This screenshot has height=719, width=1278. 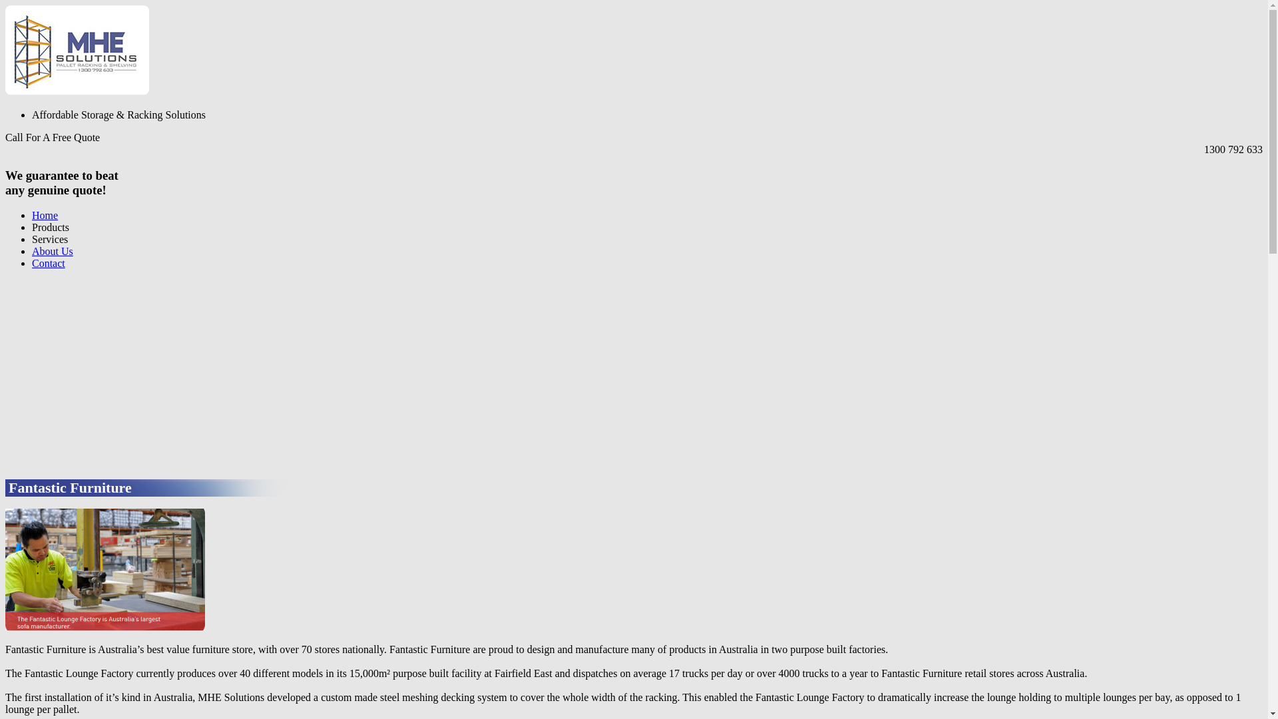 I want to click on About Us, so click(x=53, y=252).